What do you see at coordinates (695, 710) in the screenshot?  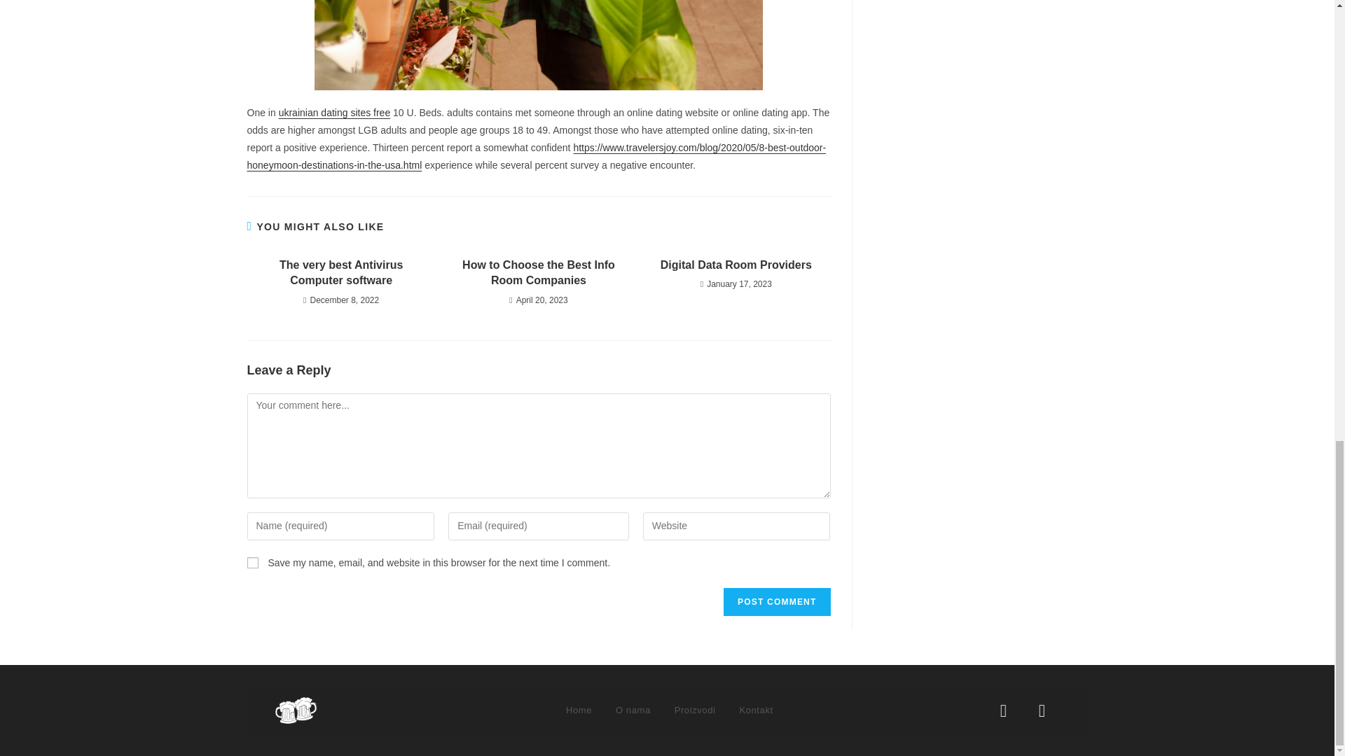 I see `Proizvodi` at bounding box center [695, 710].